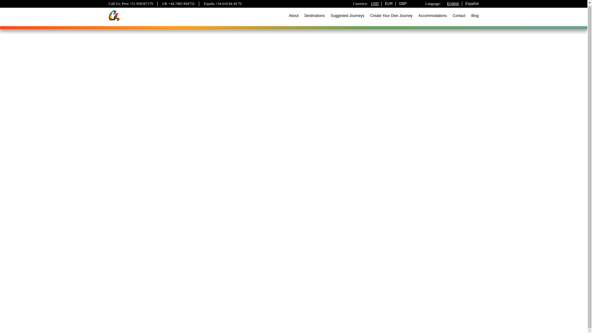 The height and width of the screenshot is (333, 592). I want to click on English, so click(453, 2).